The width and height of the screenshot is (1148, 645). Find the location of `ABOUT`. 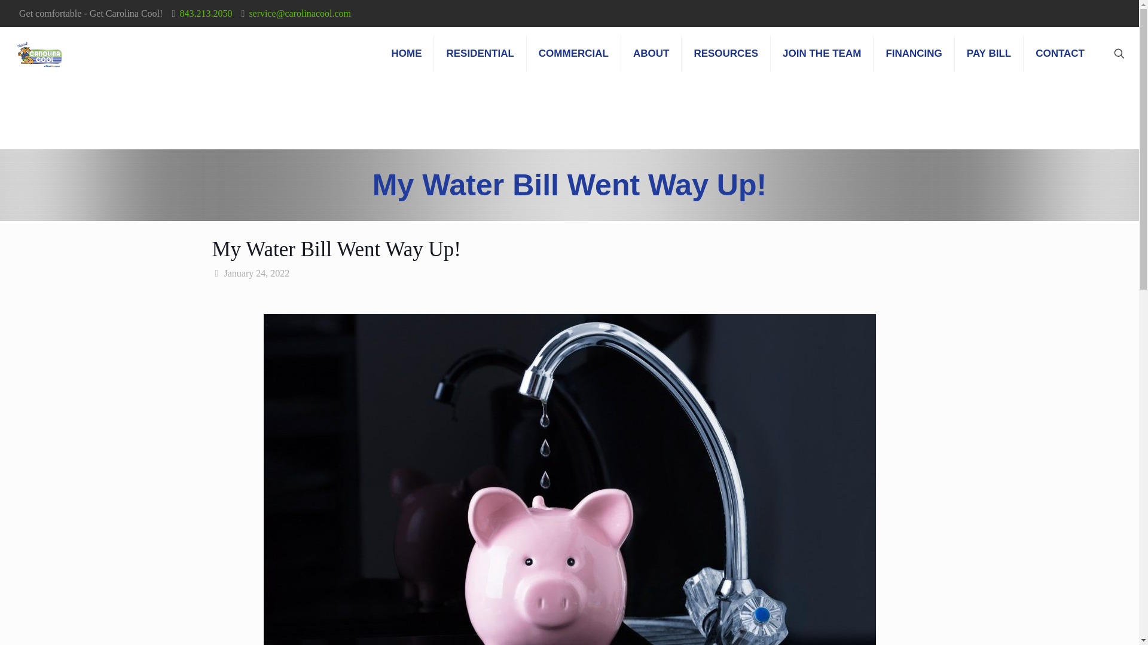

ABOUT is located at coordinates (651, 54).